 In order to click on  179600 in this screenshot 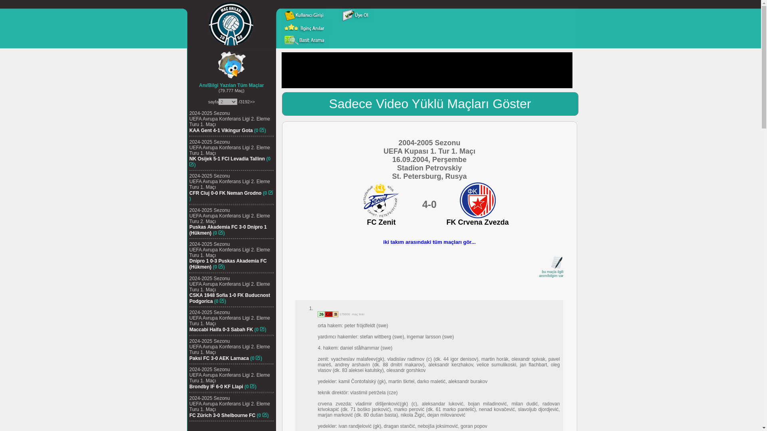, I will do `click(344, 313)`.